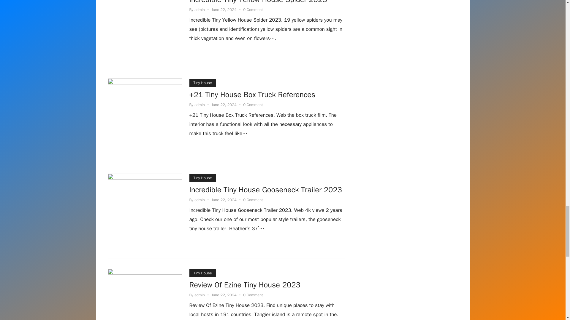 This screenshot has height=320, width=570. I want to click on Posts by admin, so click(199, 295).